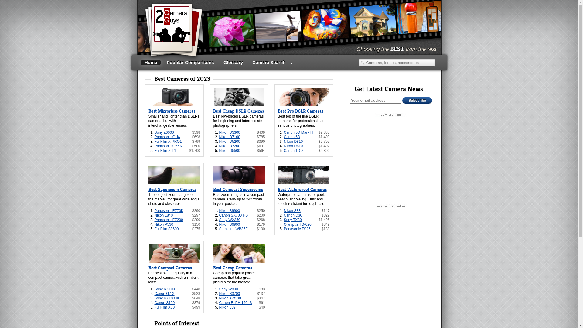 The height and width of the screenshot is (328, 583). What do you see at coordinates (239, 111) in the screenshot?
I see `Best Cheap DSLR Cameras` at bounding box center [239, 111].